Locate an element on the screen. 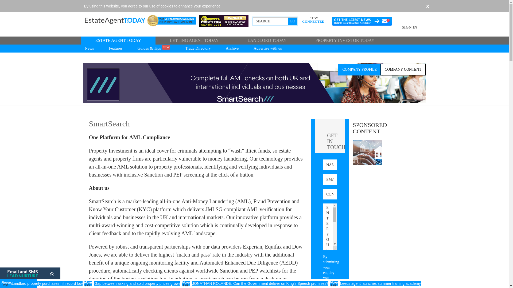 This screenshot has height=288, width=513. Features is located at coordinates (116, 49).